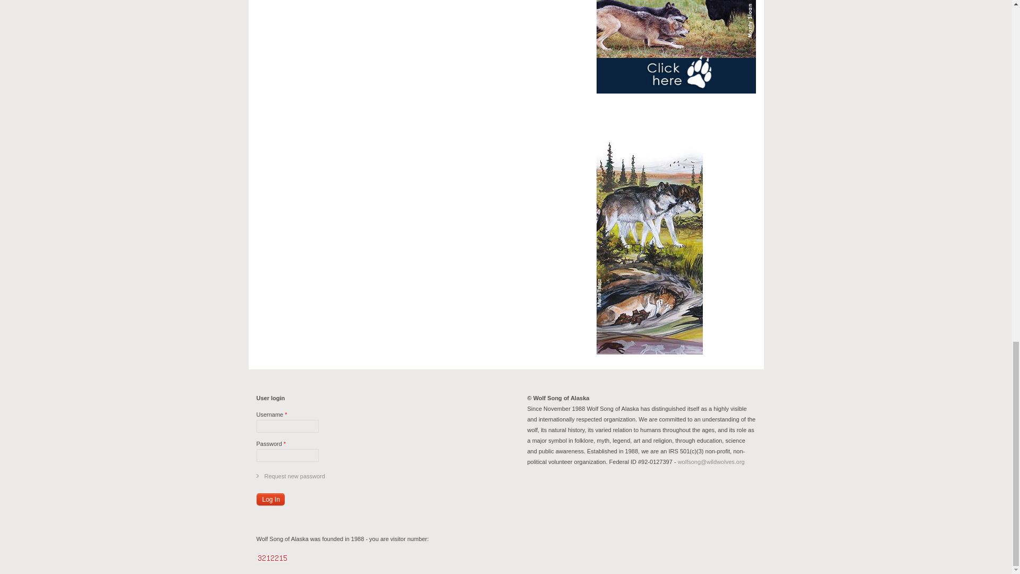 This screenshot has width=1020, height=574. Describe the element at coordinates (270, 499) in the screenshot. I see `Log in` at that location.